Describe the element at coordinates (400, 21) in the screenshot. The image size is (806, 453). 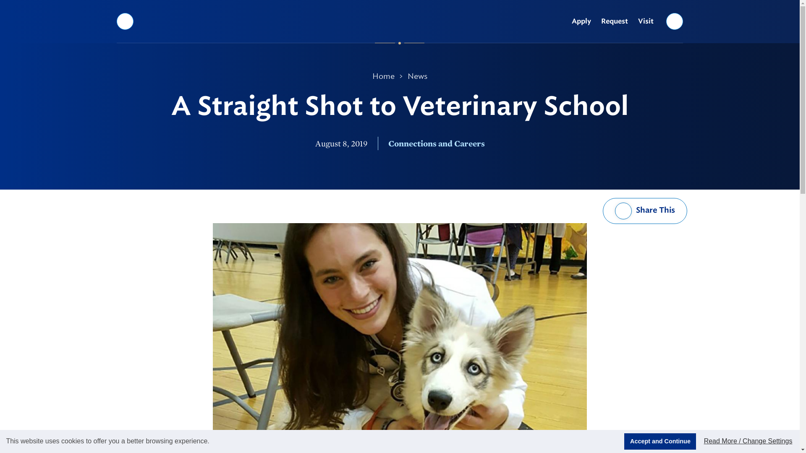
I see `Hamilton` at that location.